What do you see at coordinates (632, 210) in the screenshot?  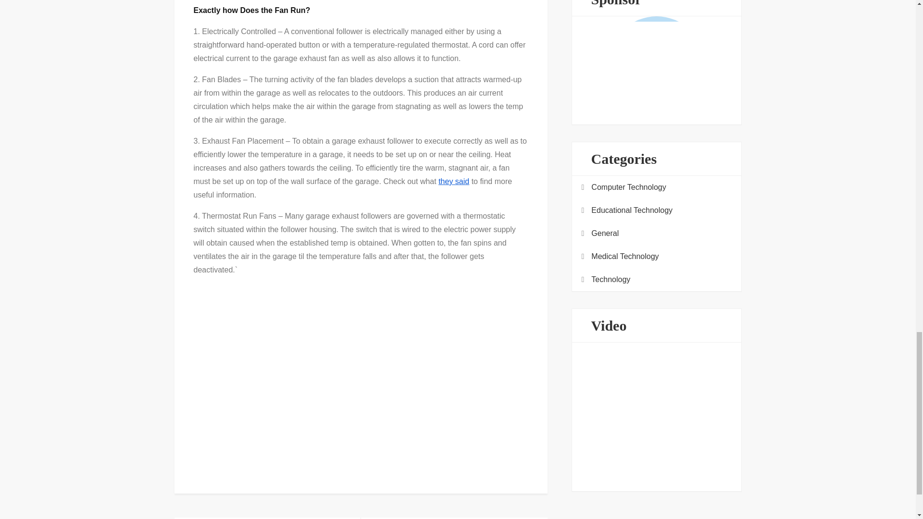 I see `Educational Technology` at bounding box center [632, 210].